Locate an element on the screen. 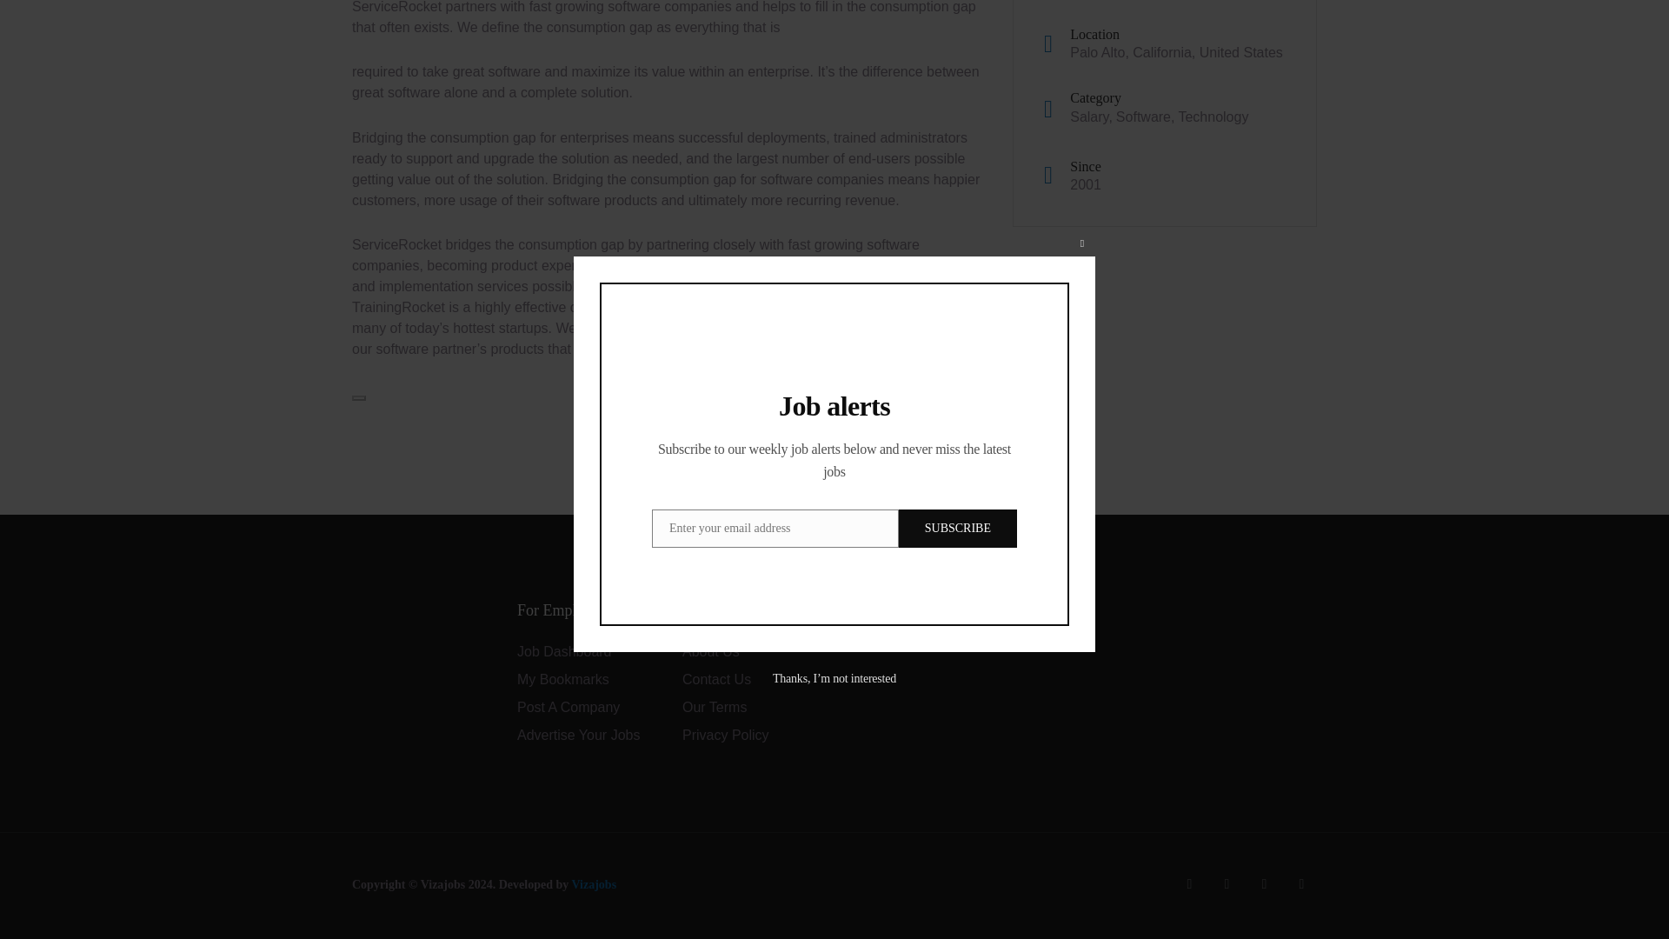 This screenshot has height=939, width=1669. Software is located at coordinates (1144, 117).